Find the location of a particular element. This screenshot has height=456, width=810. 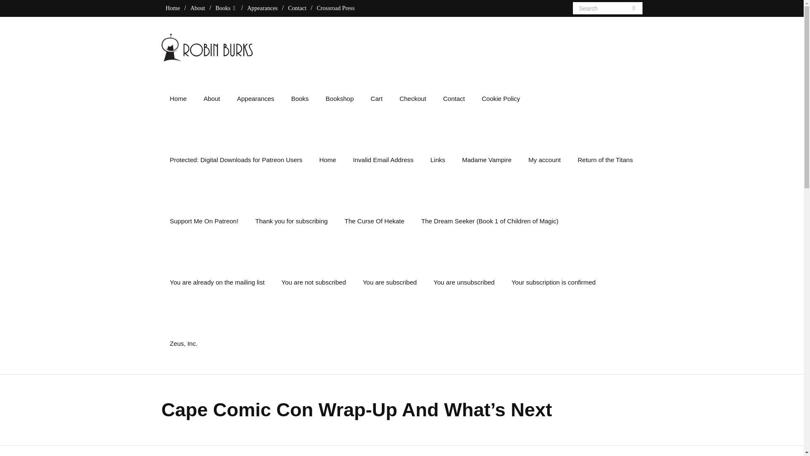

Links is located at coordinates (438, 160).